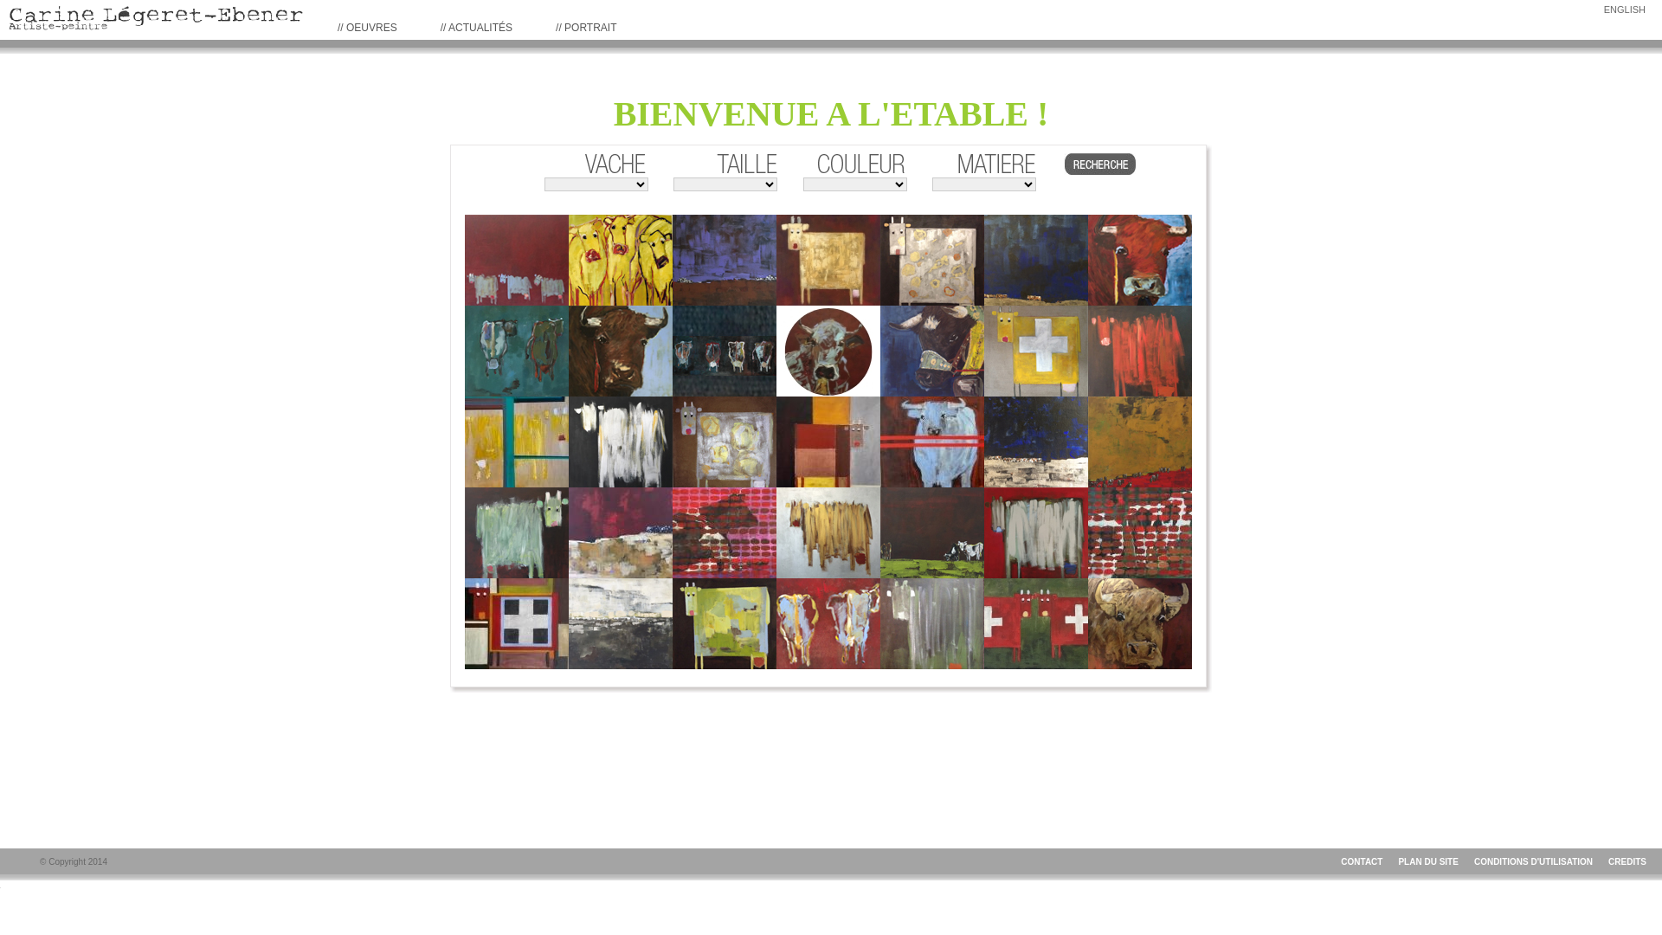 The width and height of the screenshot is (1662, 935). I want to click on Chavira, so click(932, 351).